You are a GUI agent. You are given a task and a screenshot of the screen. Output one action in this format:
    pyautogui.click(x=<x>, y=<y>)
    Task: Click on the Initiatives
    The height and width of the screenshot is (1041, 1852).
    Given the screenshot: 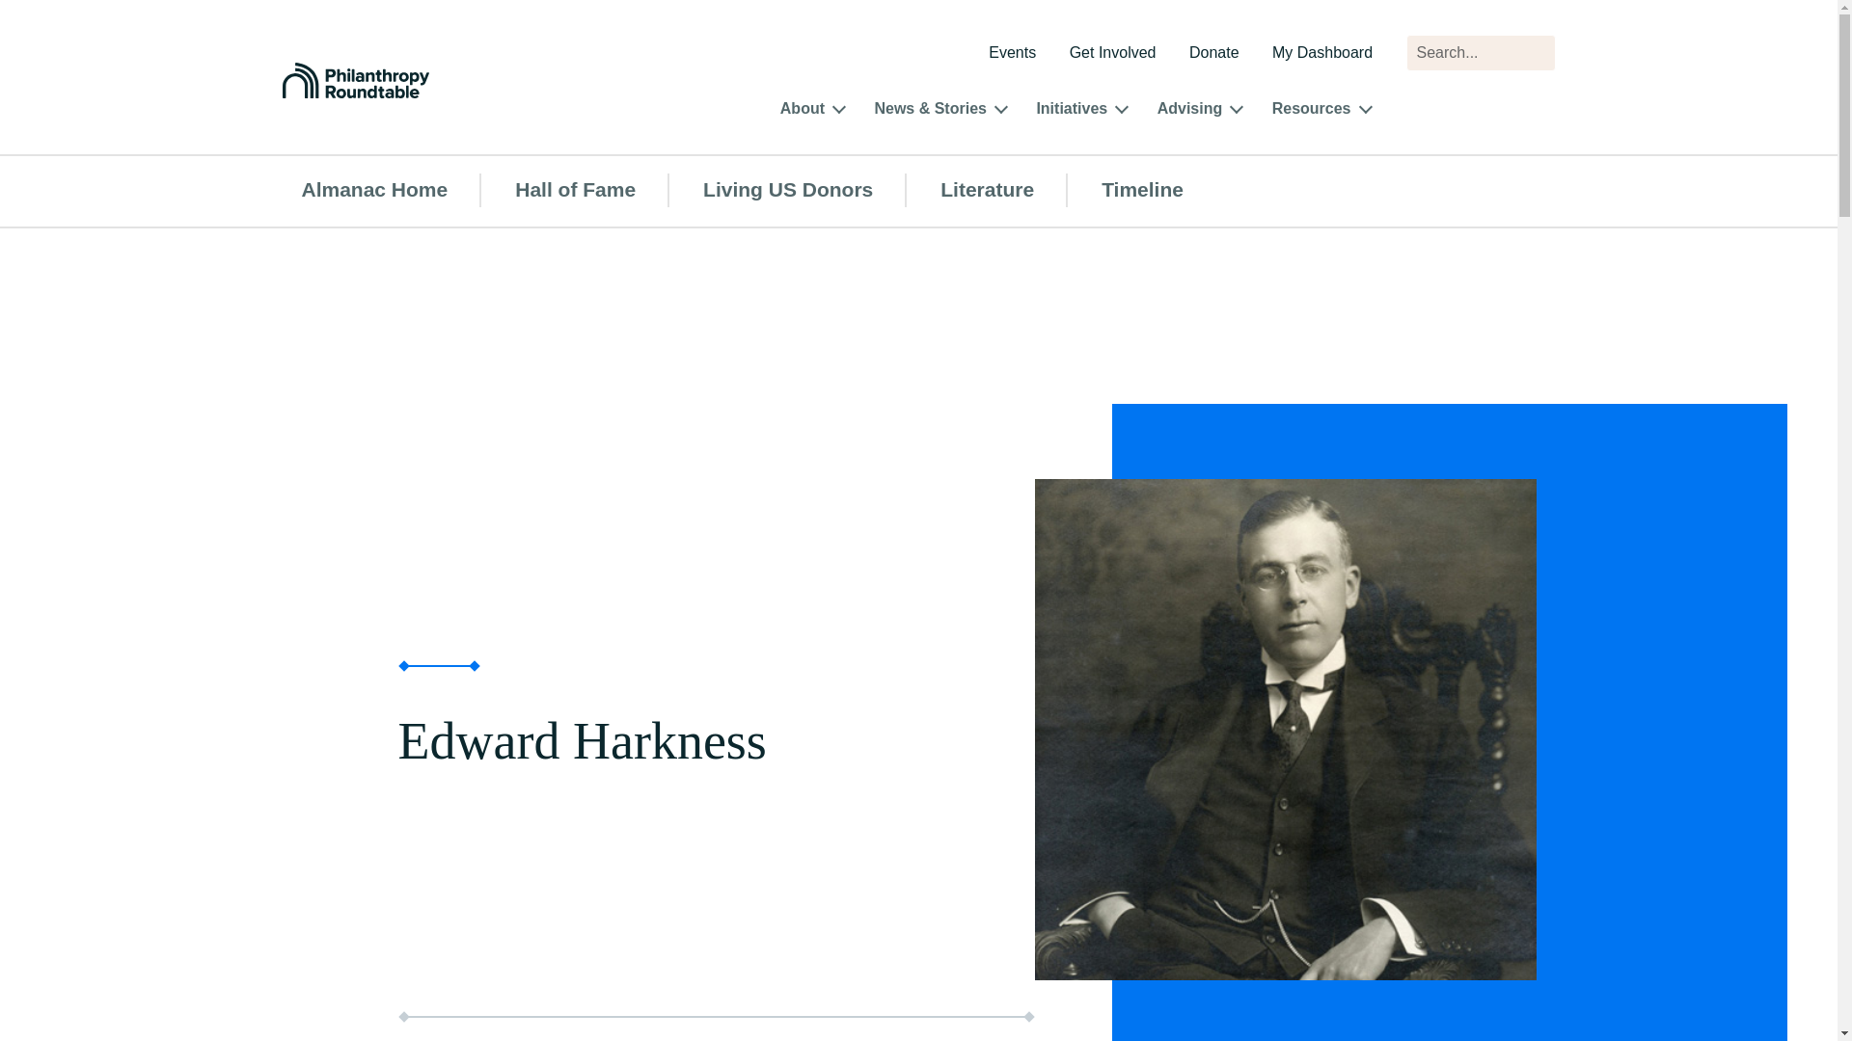 What is the action you would take?
    pyautogui.click(x=1071, y=111)
    